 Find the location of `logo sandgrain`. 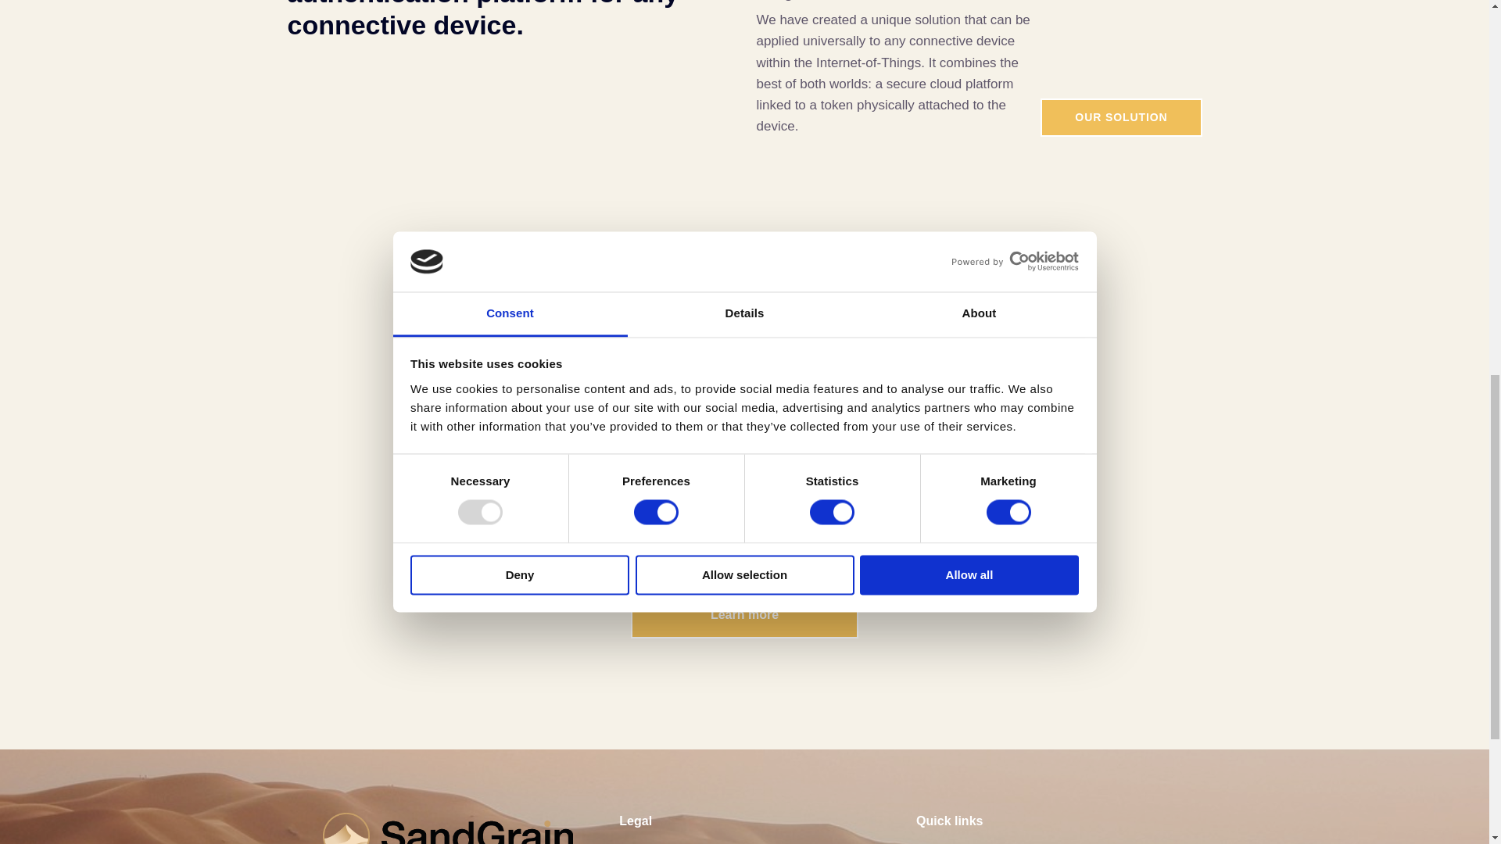

logo sandgrain is located at coordinates (447, 828).